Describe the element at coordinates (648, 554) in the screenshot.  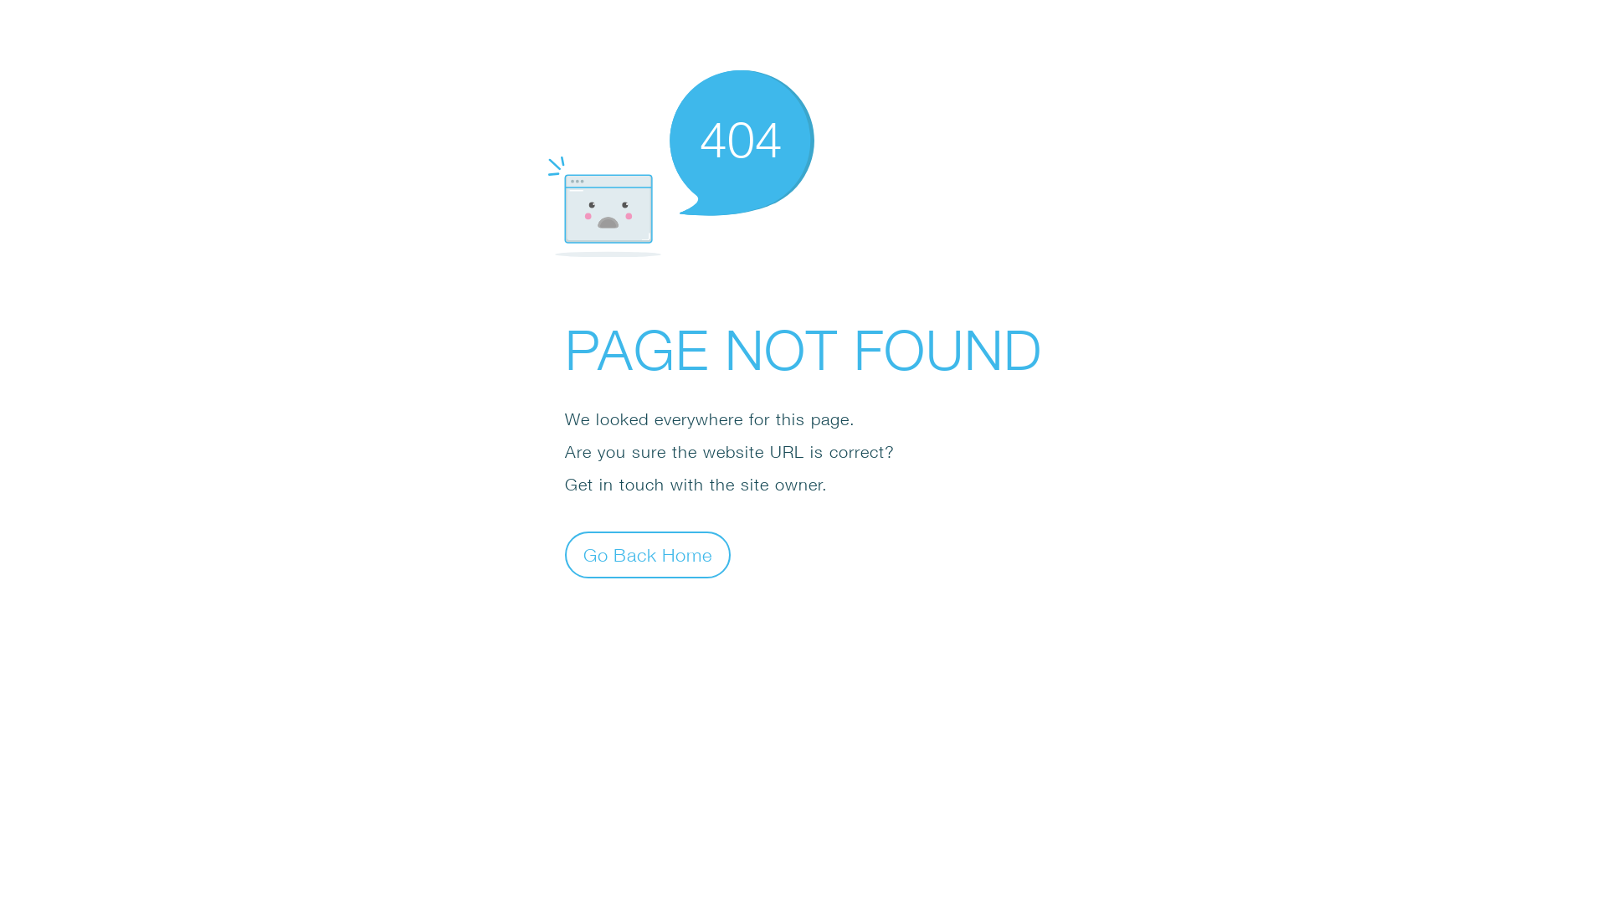
I see `Go Back Home` at that location.